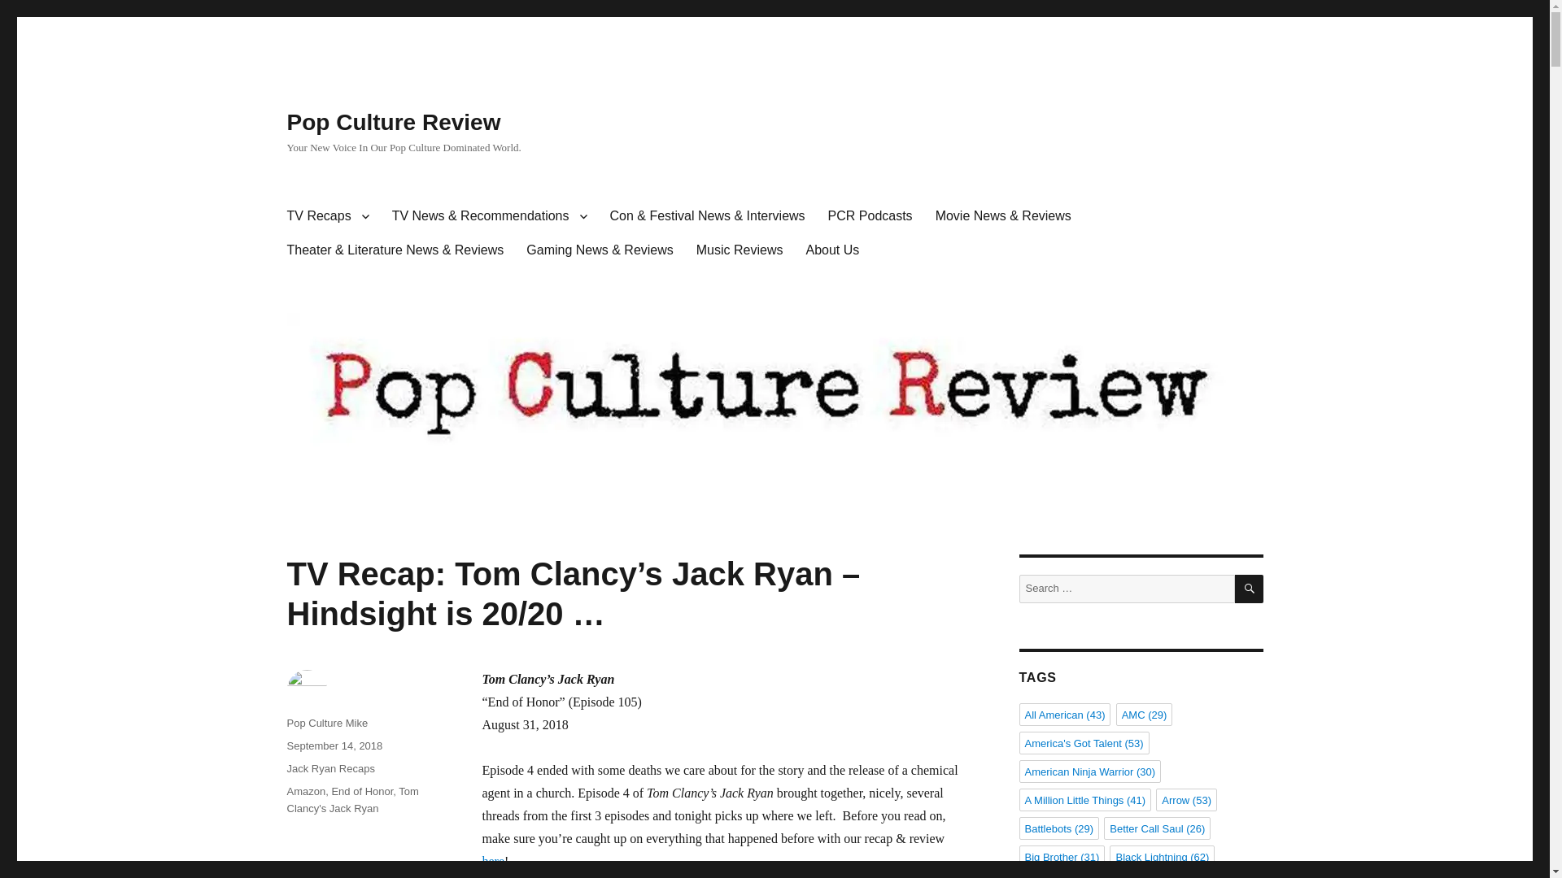  What do you see at coordinates (392, 122) in the screenshot?
I see `Pop Culture Review` at bounding box center [392, 122].